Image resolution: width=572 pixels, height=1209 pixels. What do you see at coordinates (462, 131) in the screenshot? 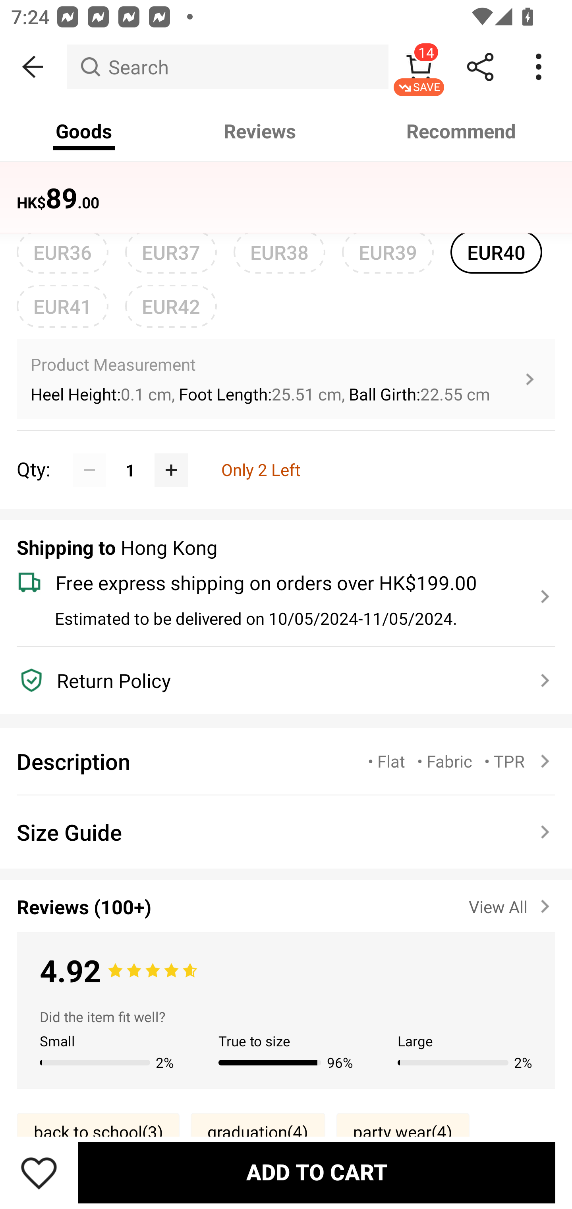
I see `Recommend` at bounding box center [462, 131].